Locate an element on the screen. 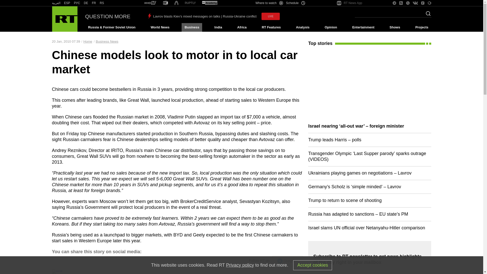  RT  is located at coordinates (165, 3).